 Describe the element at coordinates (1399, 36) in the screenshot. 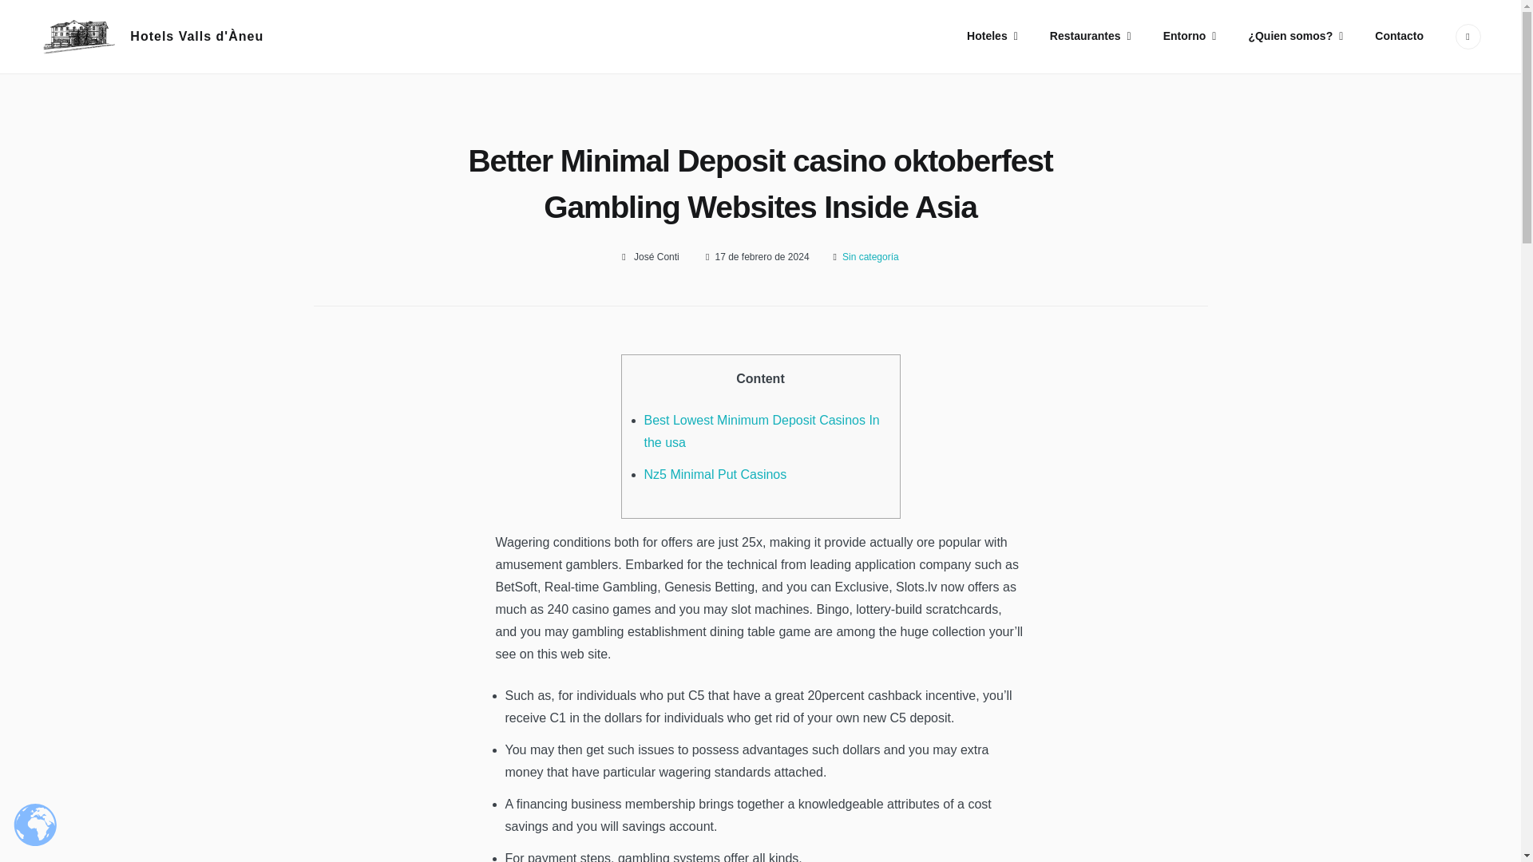

I see `Contacto` at that location.